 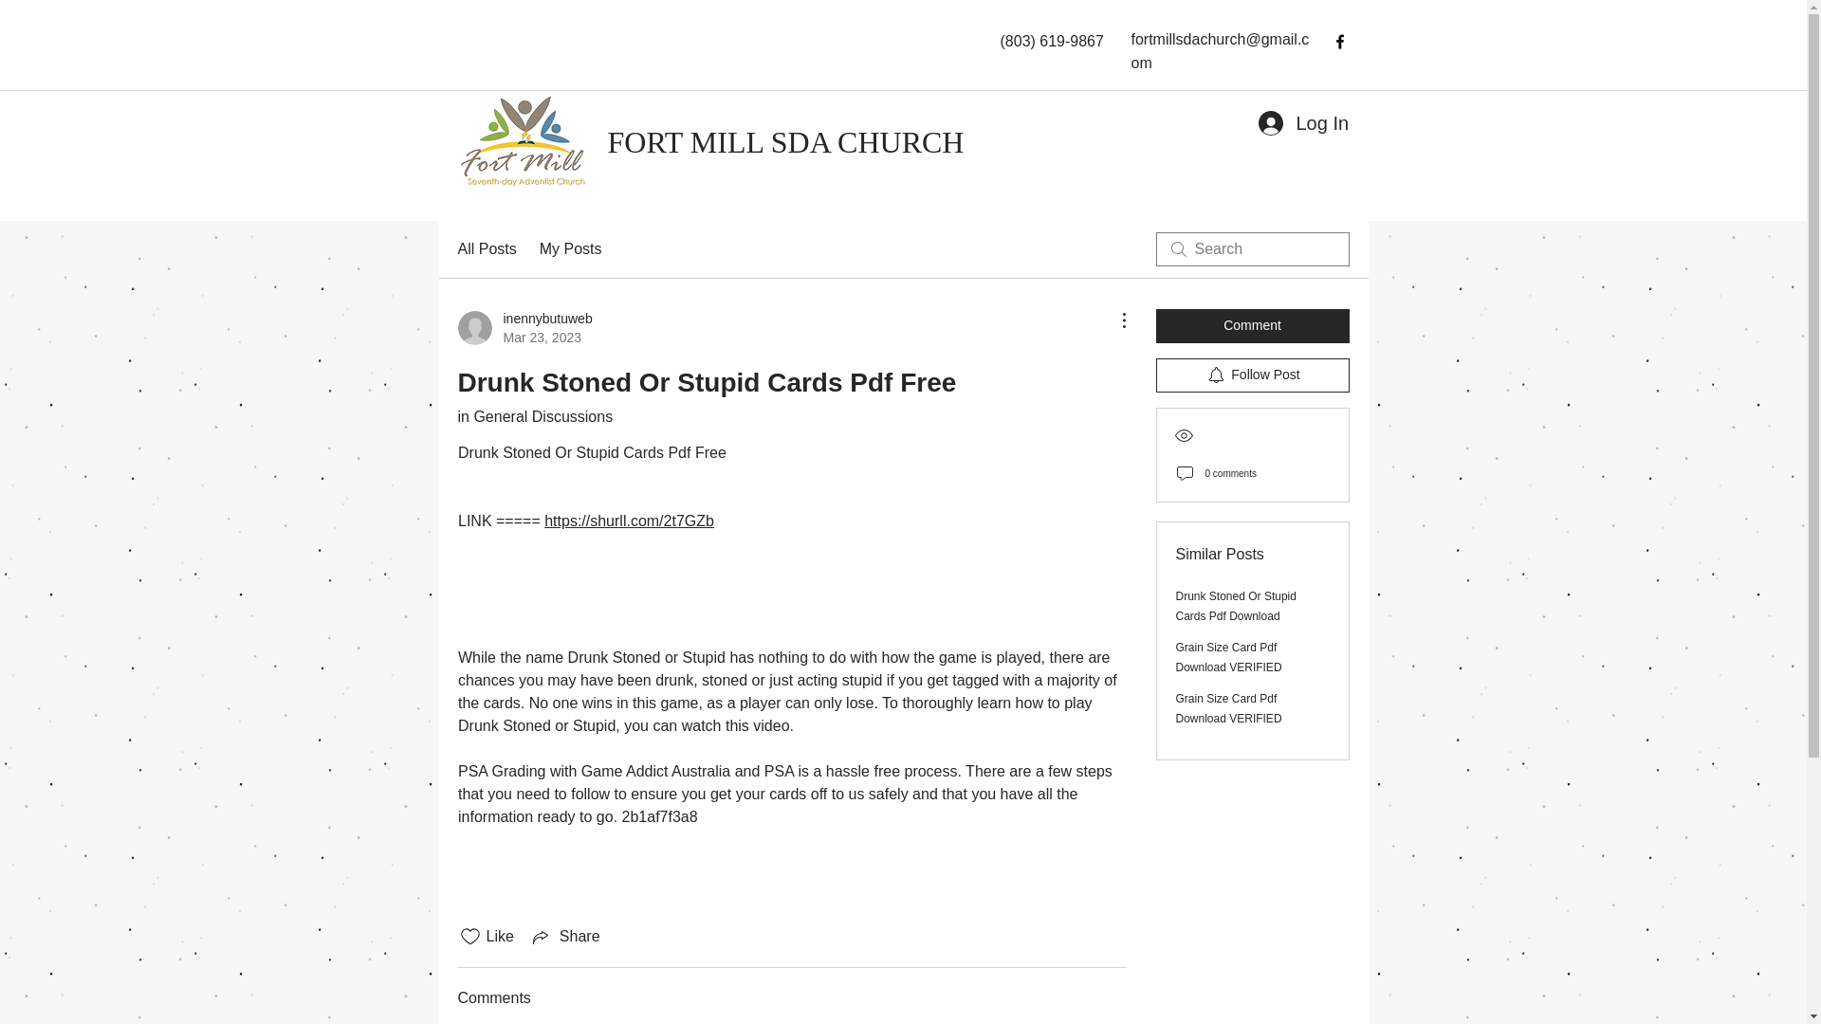 What do you see at coordinates (1229, 708) in the screenshot?
I see `Grain Size Card Pdf Download VERIFIED` at bounding box center [1229, 708].